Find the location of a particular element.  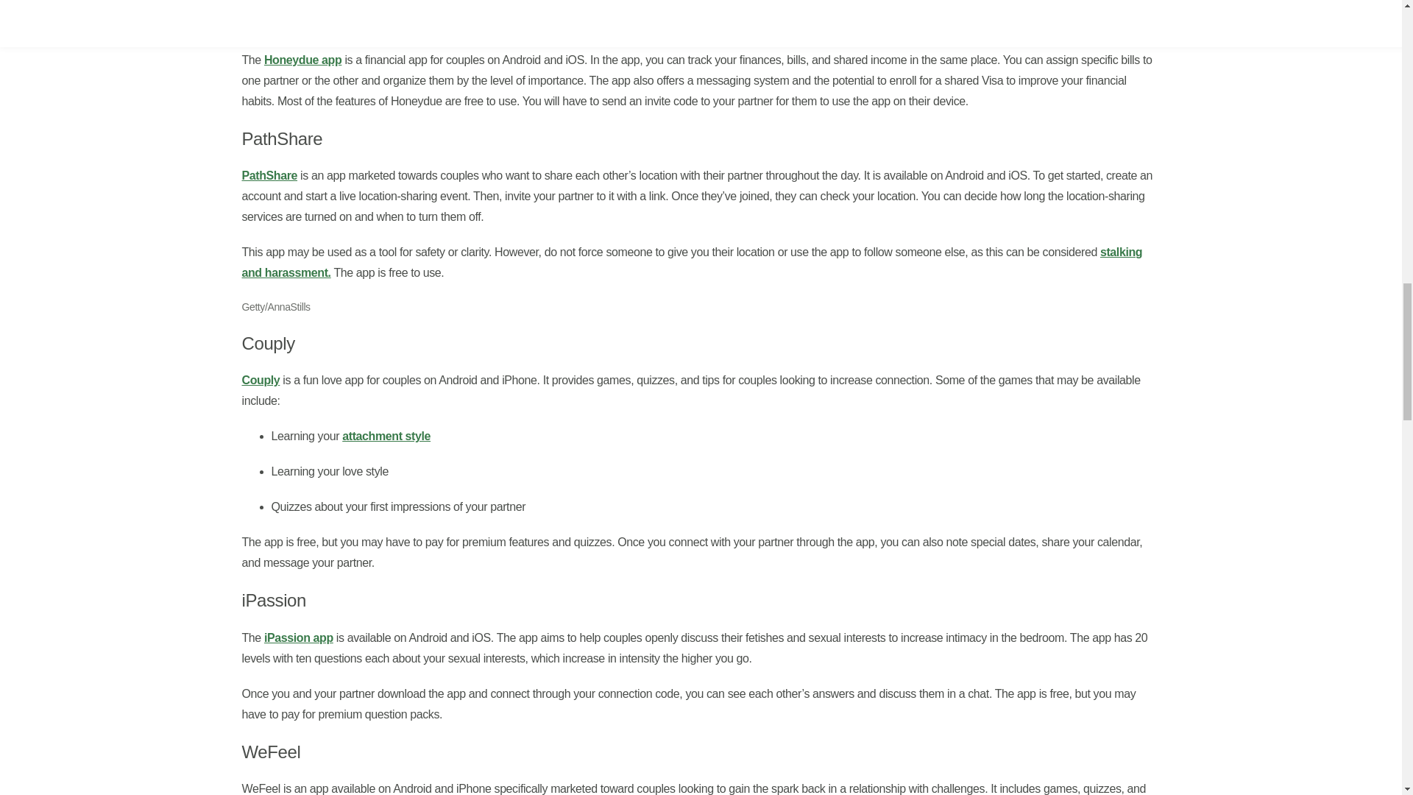

attachment style is located at coordinates (386, 436).